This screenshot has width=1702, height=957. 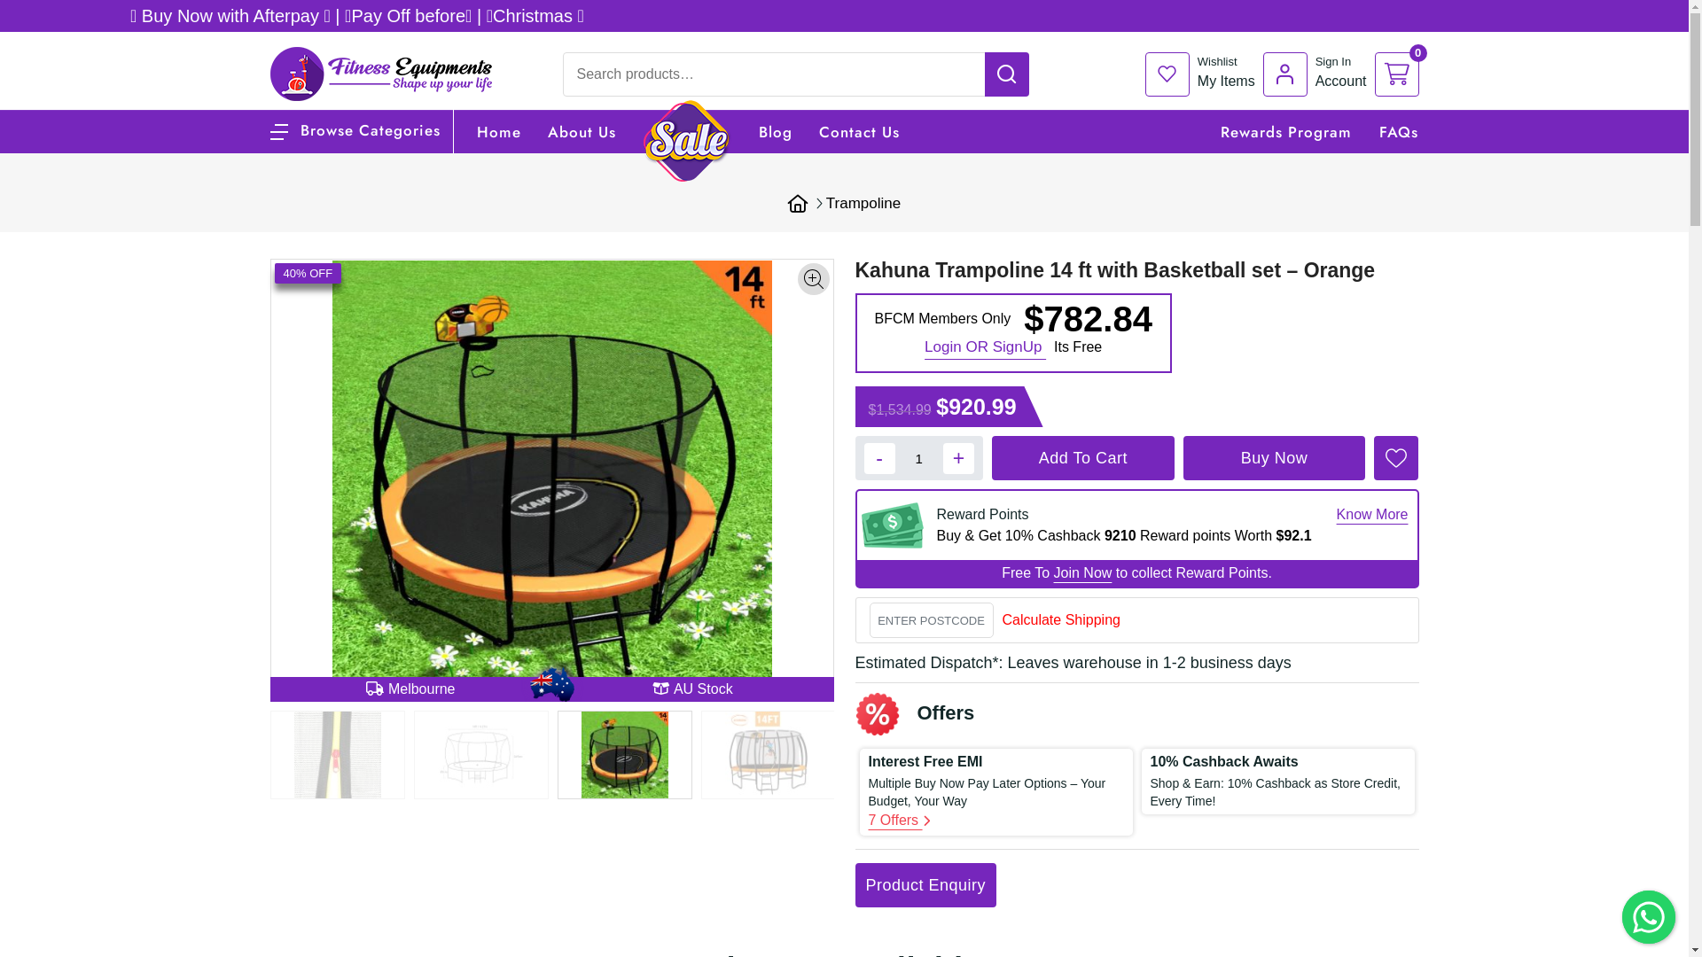 What do you see at coordinates (986, 347) in the screenshot?
I see `Login OR SignUp` at bounding box center [986, 347].